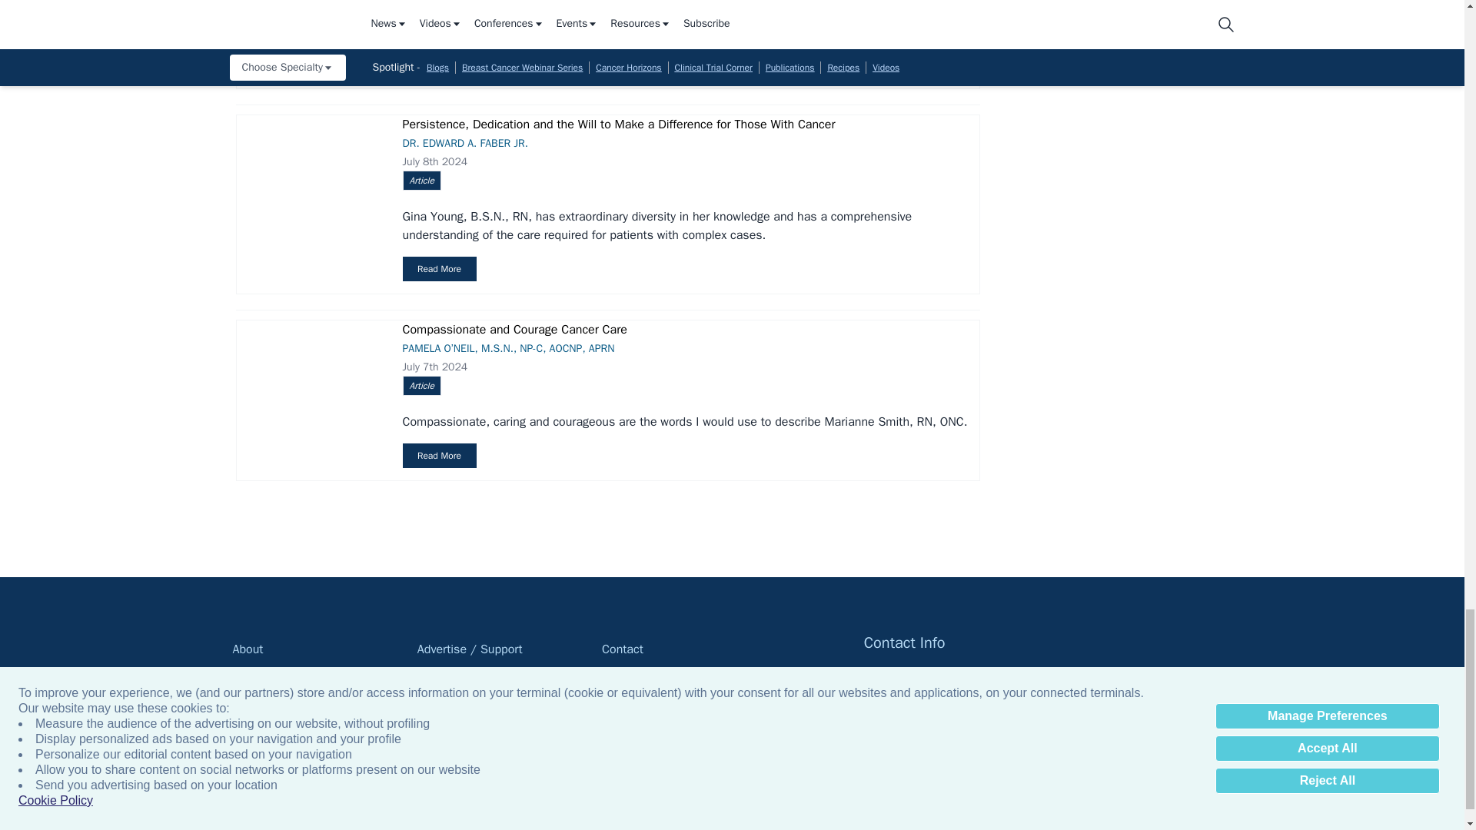 Image resolution: width=1476 pixels, height=830 pixels. I want to click on Image of two women sitting on a bench outside., so click(310, 32).